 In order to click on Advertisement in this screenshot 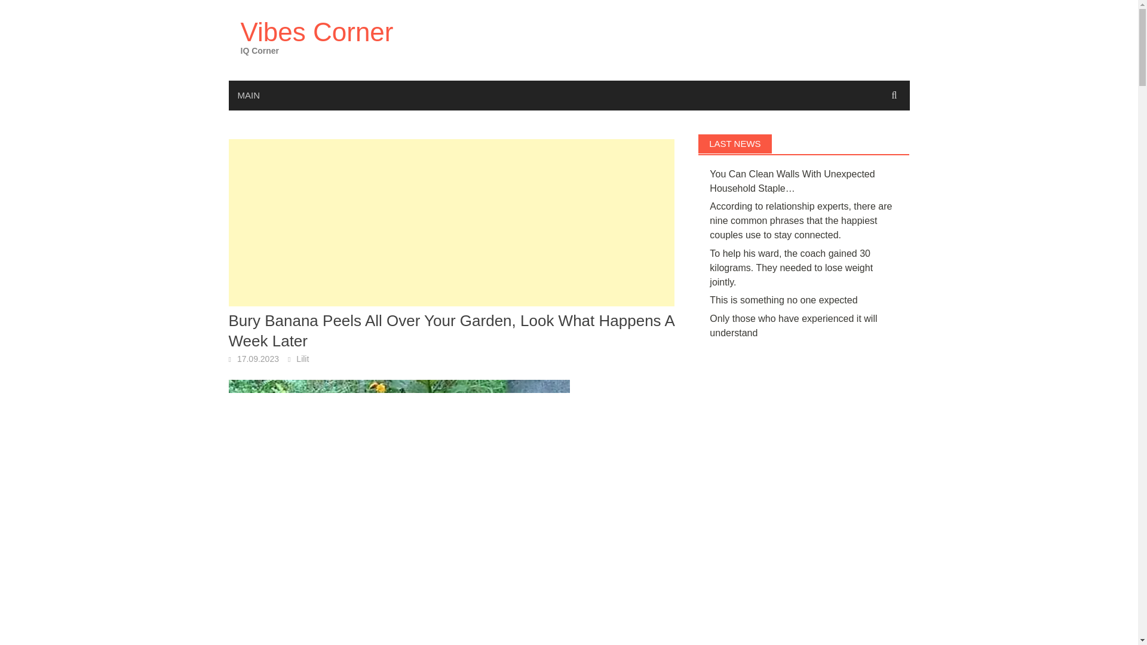, I will do `click(451, 223)`.